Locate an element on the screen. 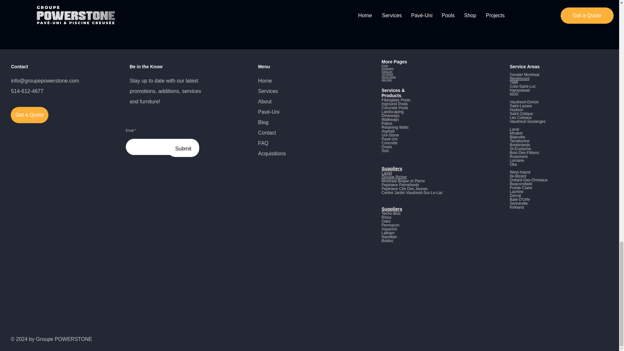 Image resolution: width=624 pixels, height=351 pixels. Pools is located at coordinates (385, 65).